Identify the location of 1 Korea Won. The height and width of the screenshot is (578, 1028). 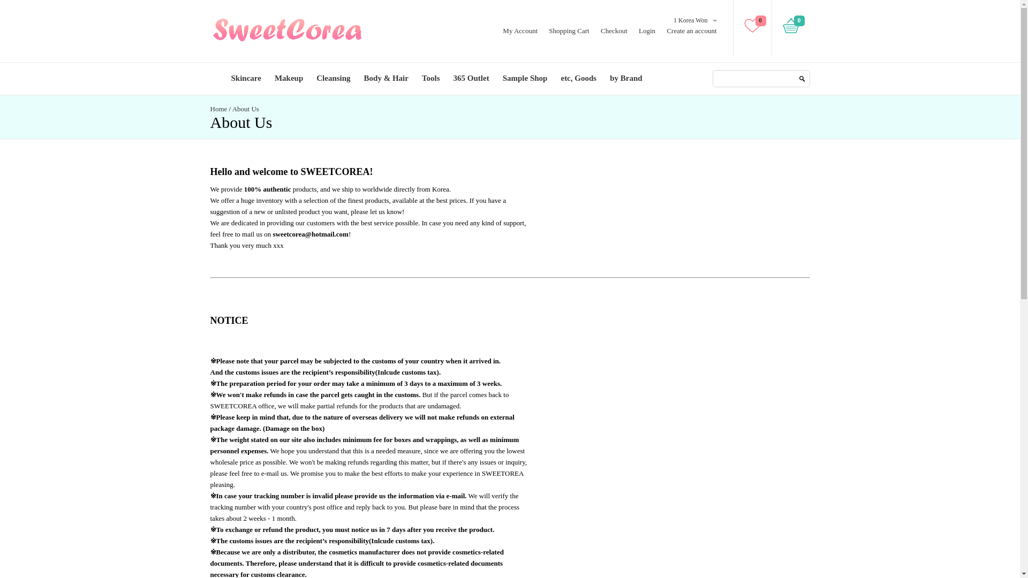
(690, 20).